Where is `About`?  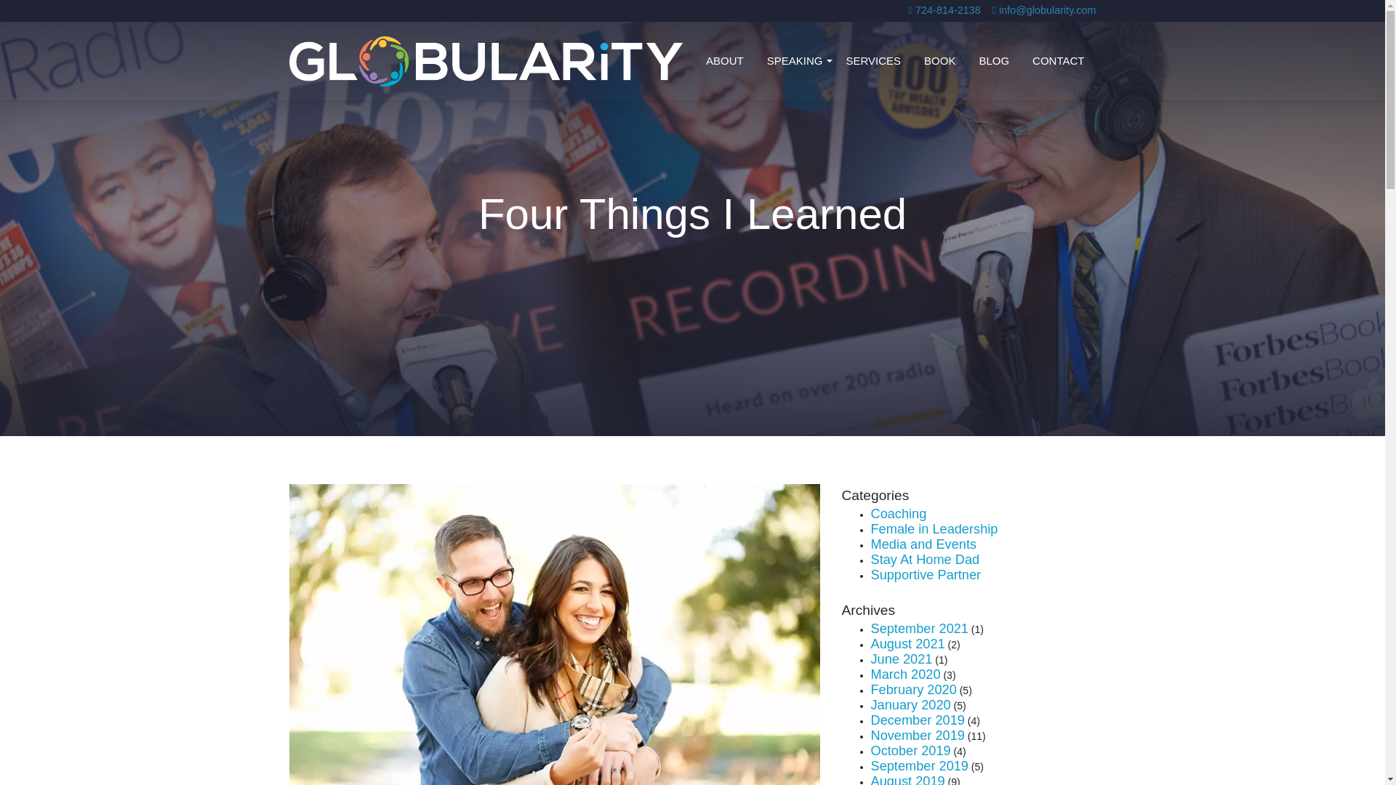
About is located at coordinates (724, 61).